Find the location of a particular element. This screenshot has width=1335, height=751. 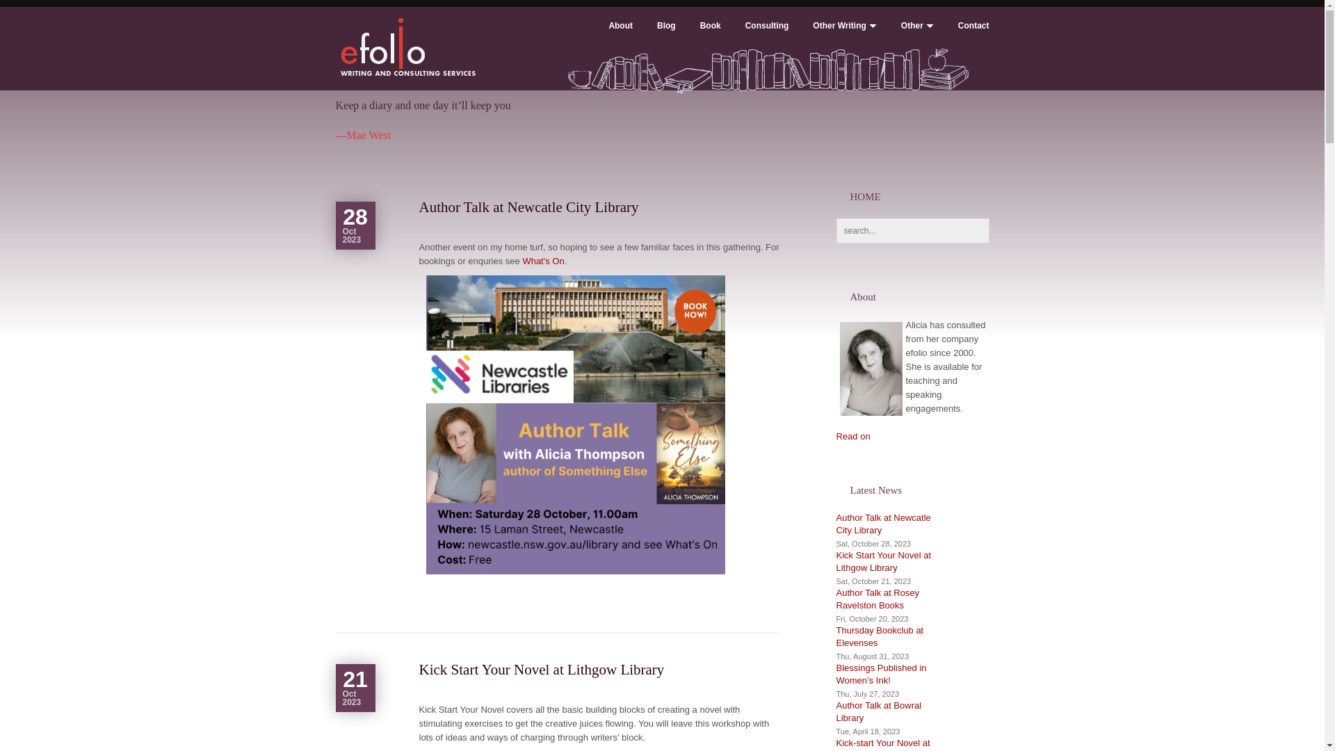

About is located at coordinates (608, 35).